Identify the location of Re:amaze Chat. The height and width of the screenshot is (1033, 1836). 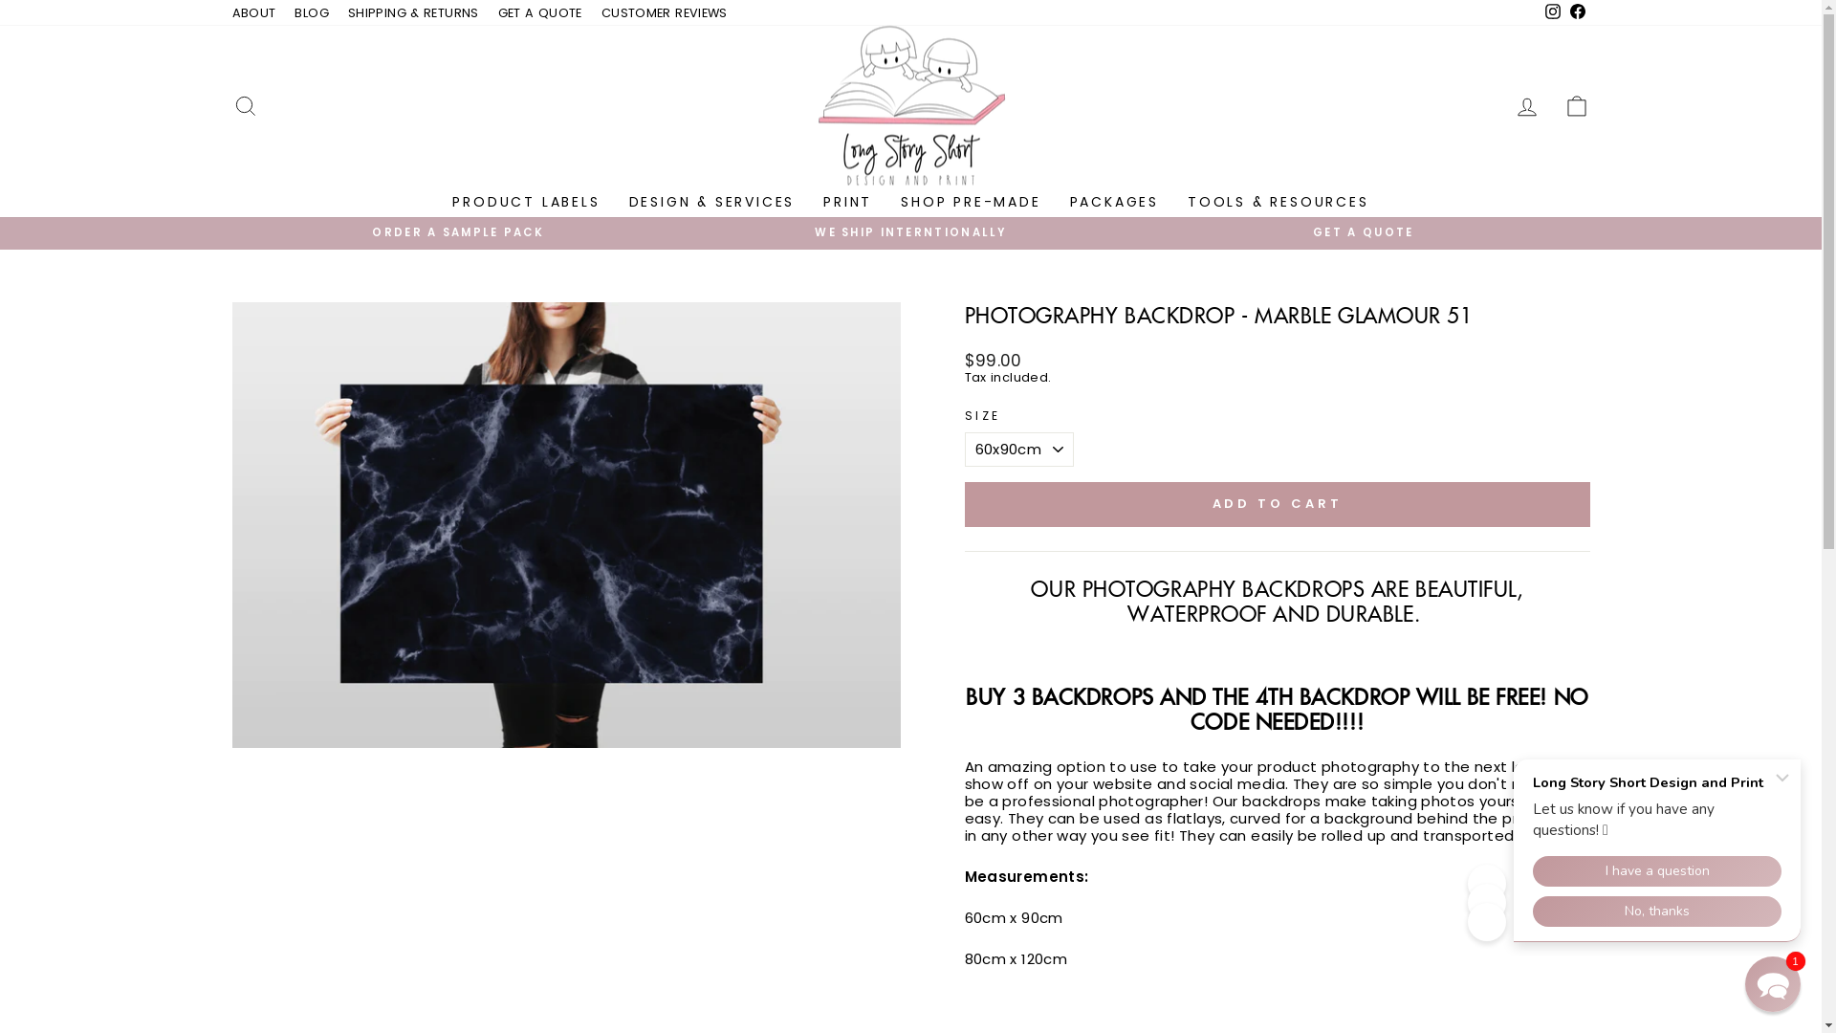
(1638, 846).